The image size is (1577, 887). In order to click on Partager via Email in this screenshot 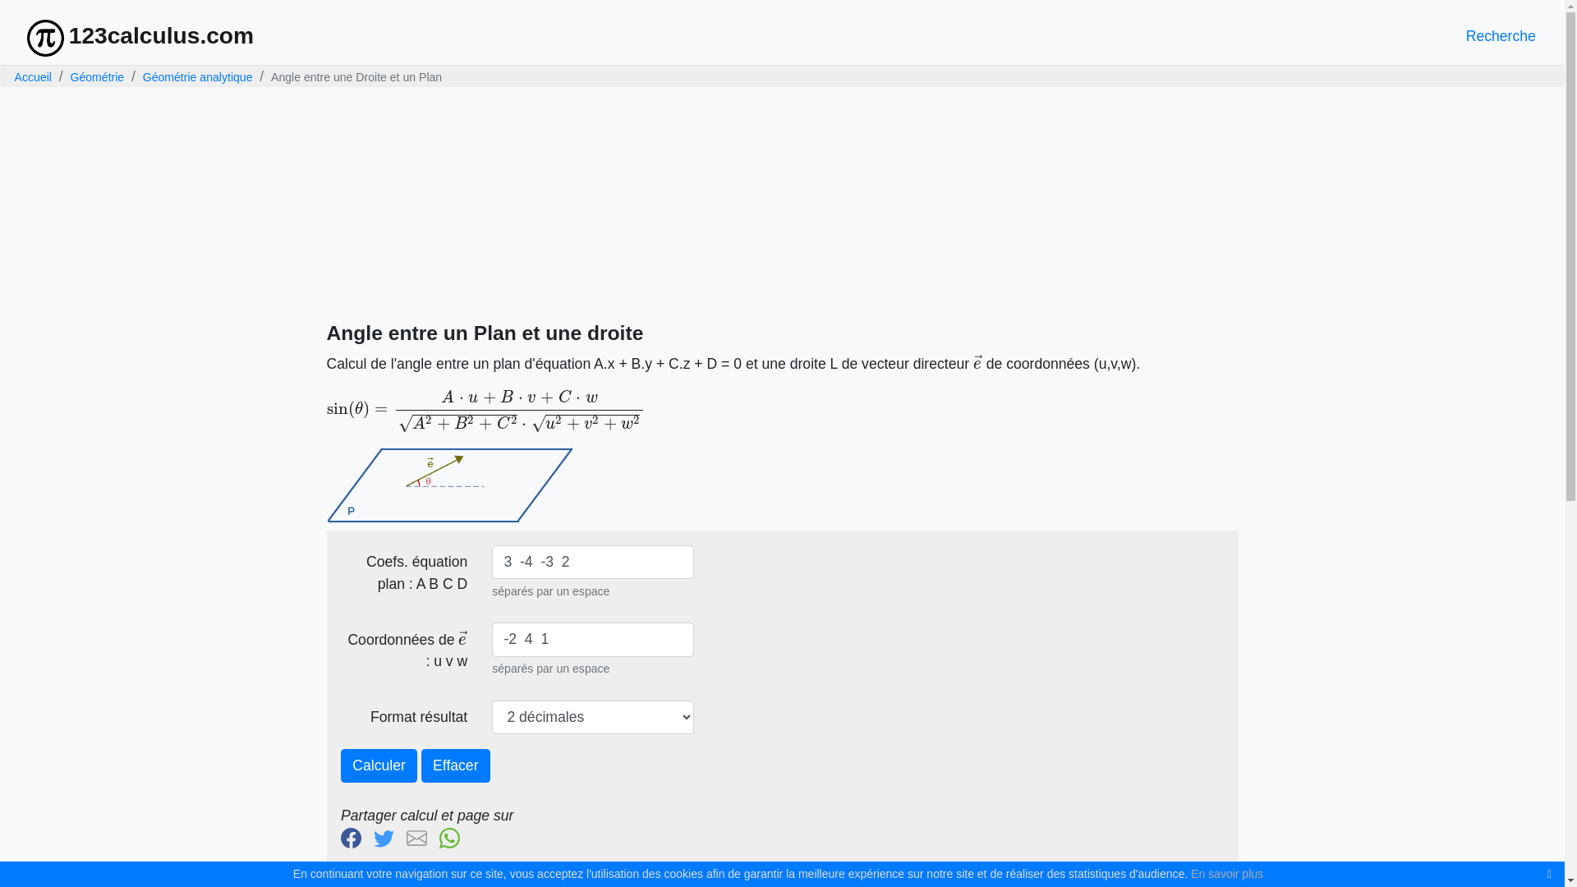, I will do `click(421, 837)`.